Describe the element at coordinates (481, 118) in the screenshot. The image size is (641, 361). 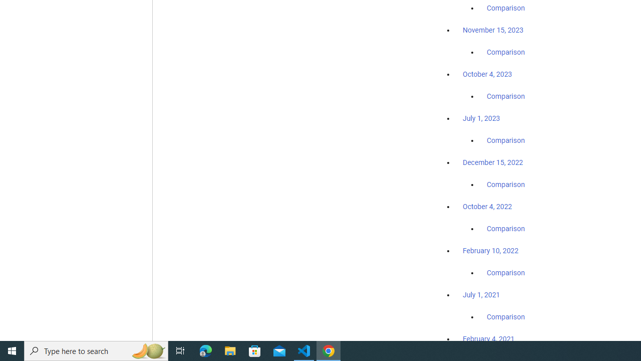
I see `July 1, 2023` at that location.